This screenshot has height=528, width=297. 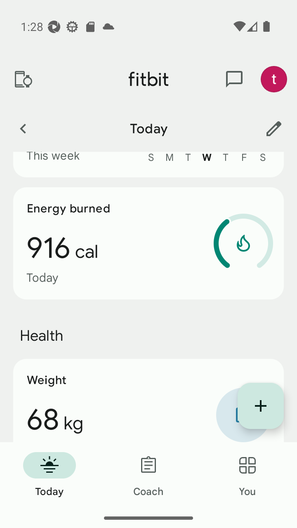 I want to click on Weight 68 kg Today Monitor weight scale icon., so click(x=148, y=401).